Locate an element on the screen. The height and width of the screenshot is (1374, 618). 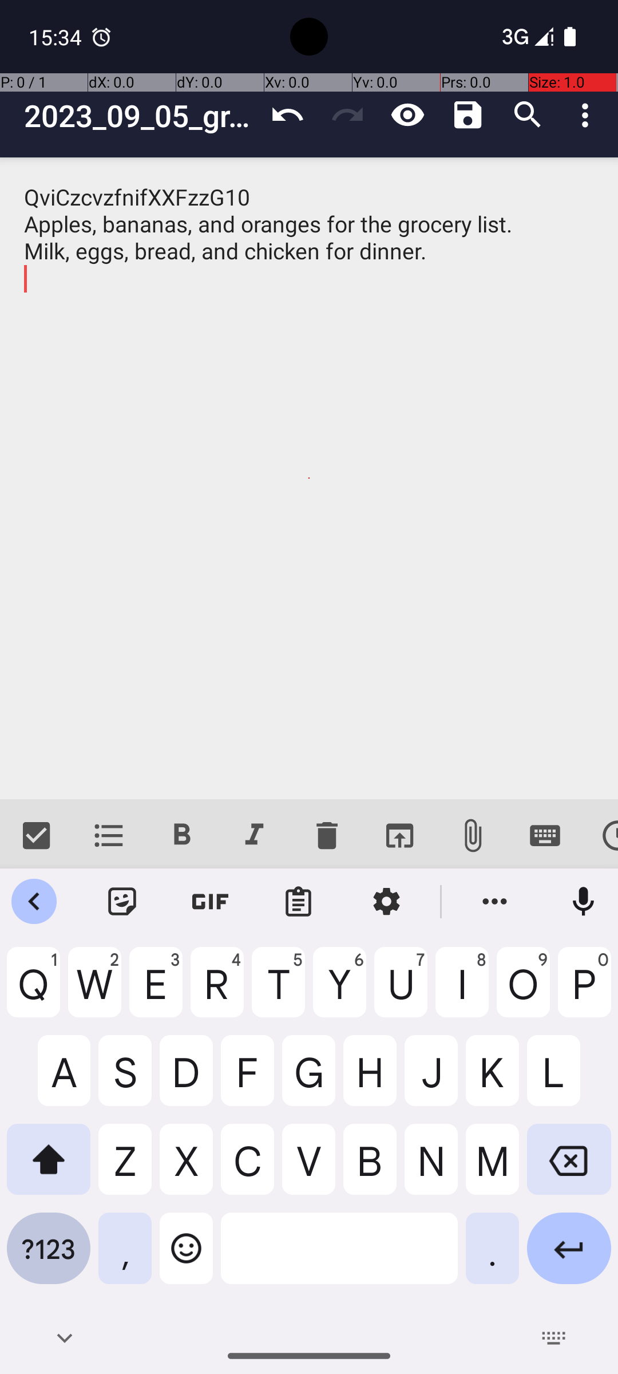
QviCzcvzfnifXXFzzG10
Apples, bananas, and oranges for the grocery list.
Milk, eggs, bread, and chicken for dinner.
 is located at coordinates (309, 479).